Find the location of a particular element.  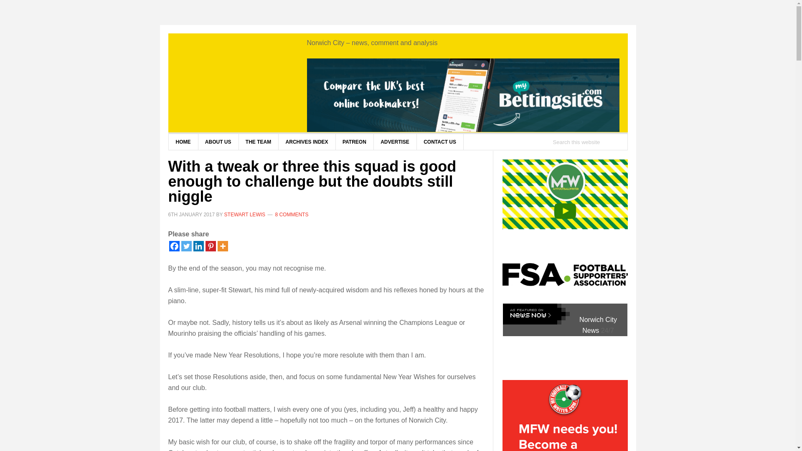

Facebook is located at coordinates (174, 246).